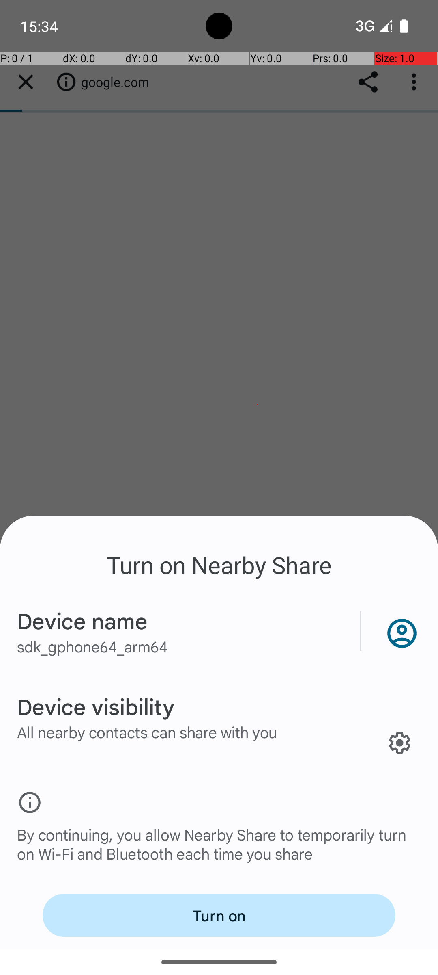  What do you see at coordinates (147, 732) in the screenshot?
I see `All nearby contacts can share with you` at bounding box center [147, 732].